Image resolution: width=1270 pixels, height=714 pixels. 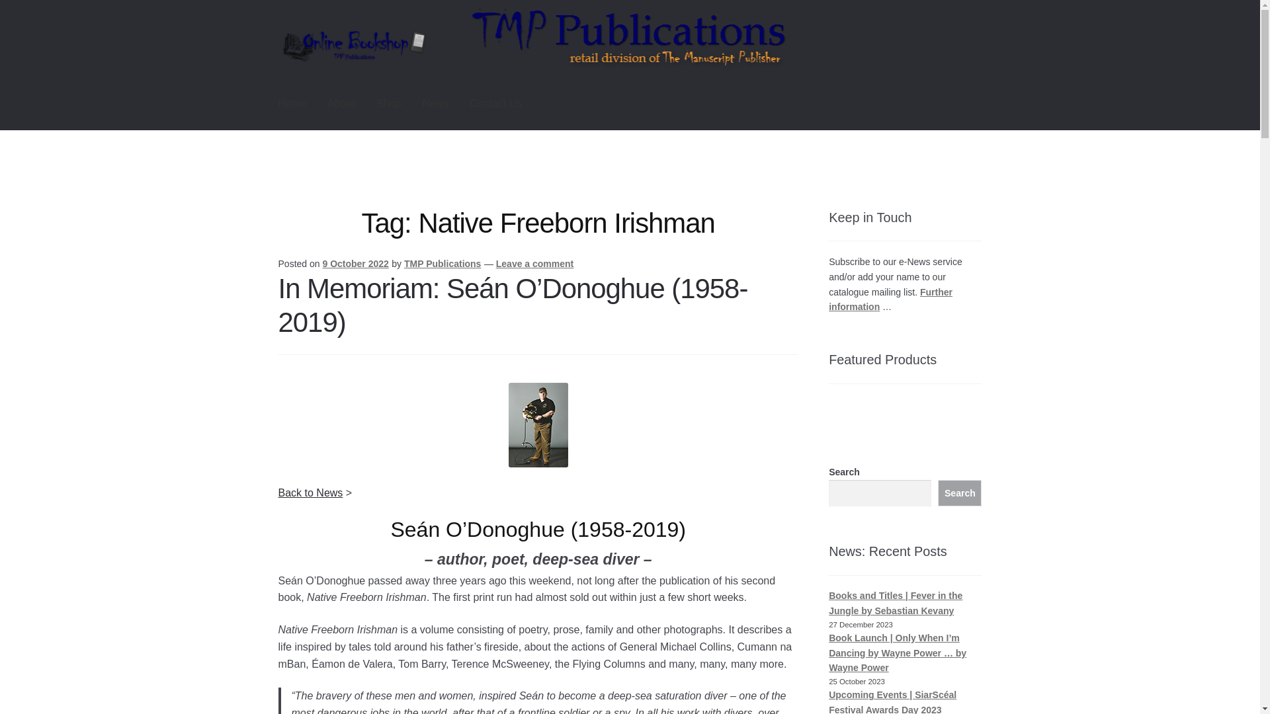 What do you see at coordinates (442, 263) in the screenshot?
I see `TMP Publications` at bounding box center [442, 263].